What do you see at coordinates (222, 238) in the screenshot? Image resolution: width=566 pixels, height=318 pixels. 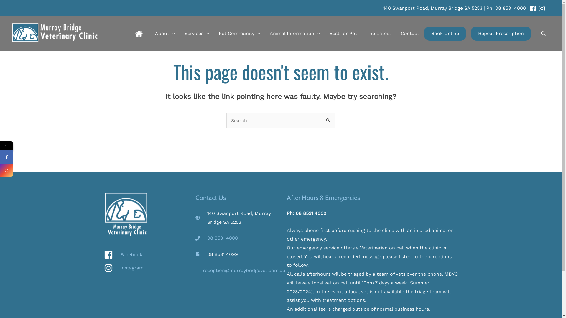 I see `08 8531 4000` at bounding box center [222, 238].